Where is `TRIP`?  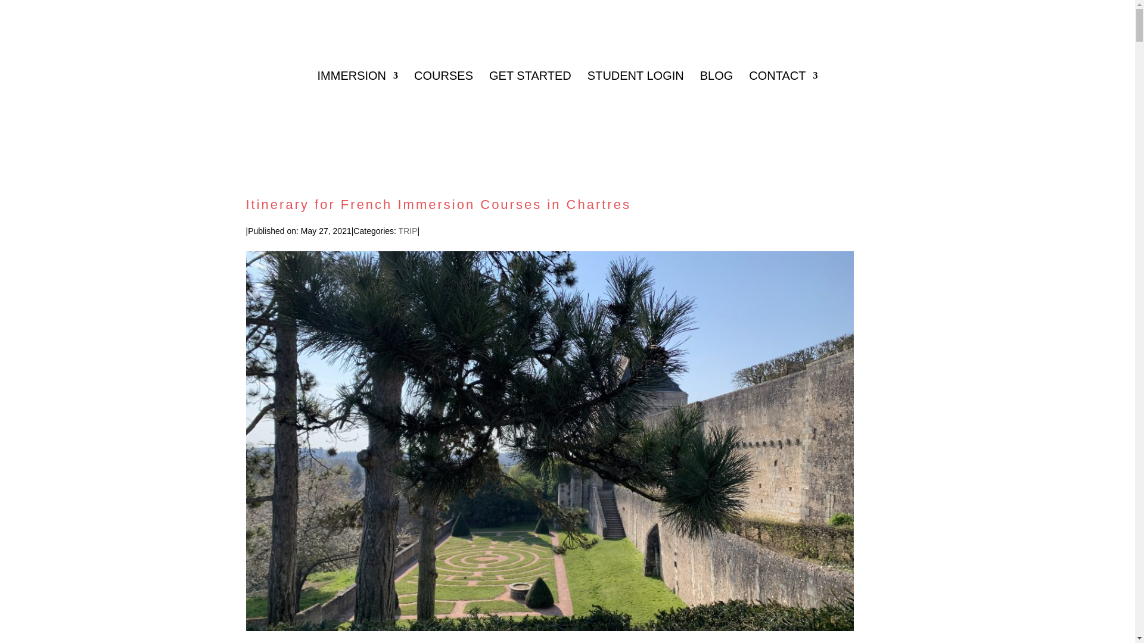
TRIP is located at coordinates (408, 231).